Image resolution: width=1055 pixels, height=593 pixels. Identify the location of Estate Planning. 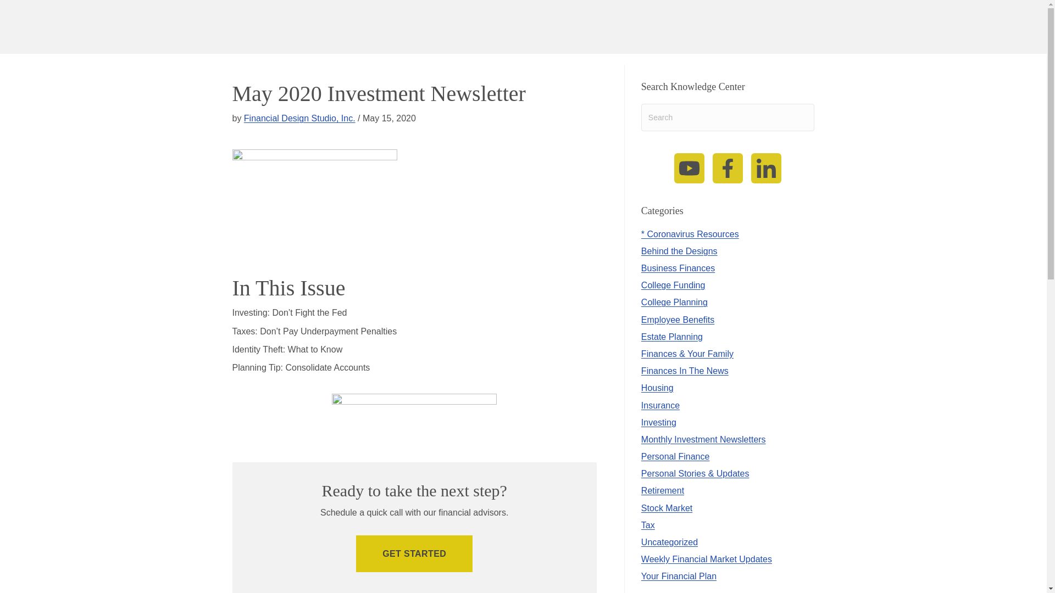
(671, 337).